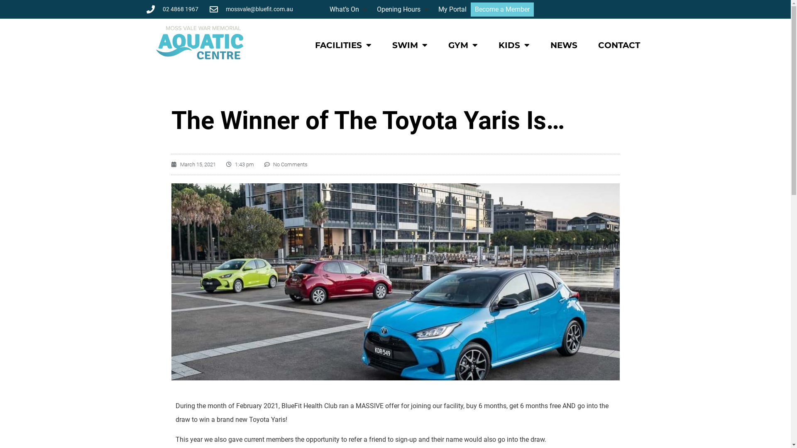 The height and width of the screenshot is (448, 797). I want to click on Opening Hours, so click(398, 9).